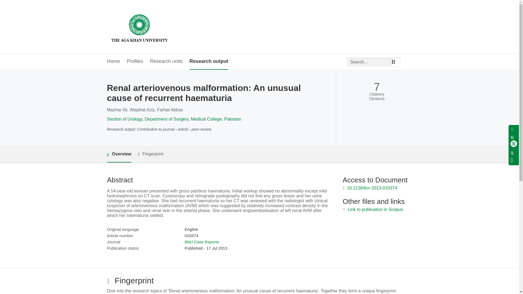 This screenshot has width=523, height=294. I want to click on Profiles, so click(135, 62).